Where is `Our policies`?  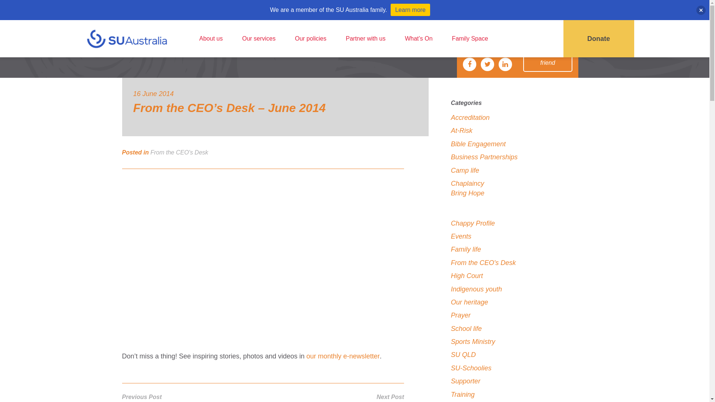 Our policies is located at coordinates (311, 39).